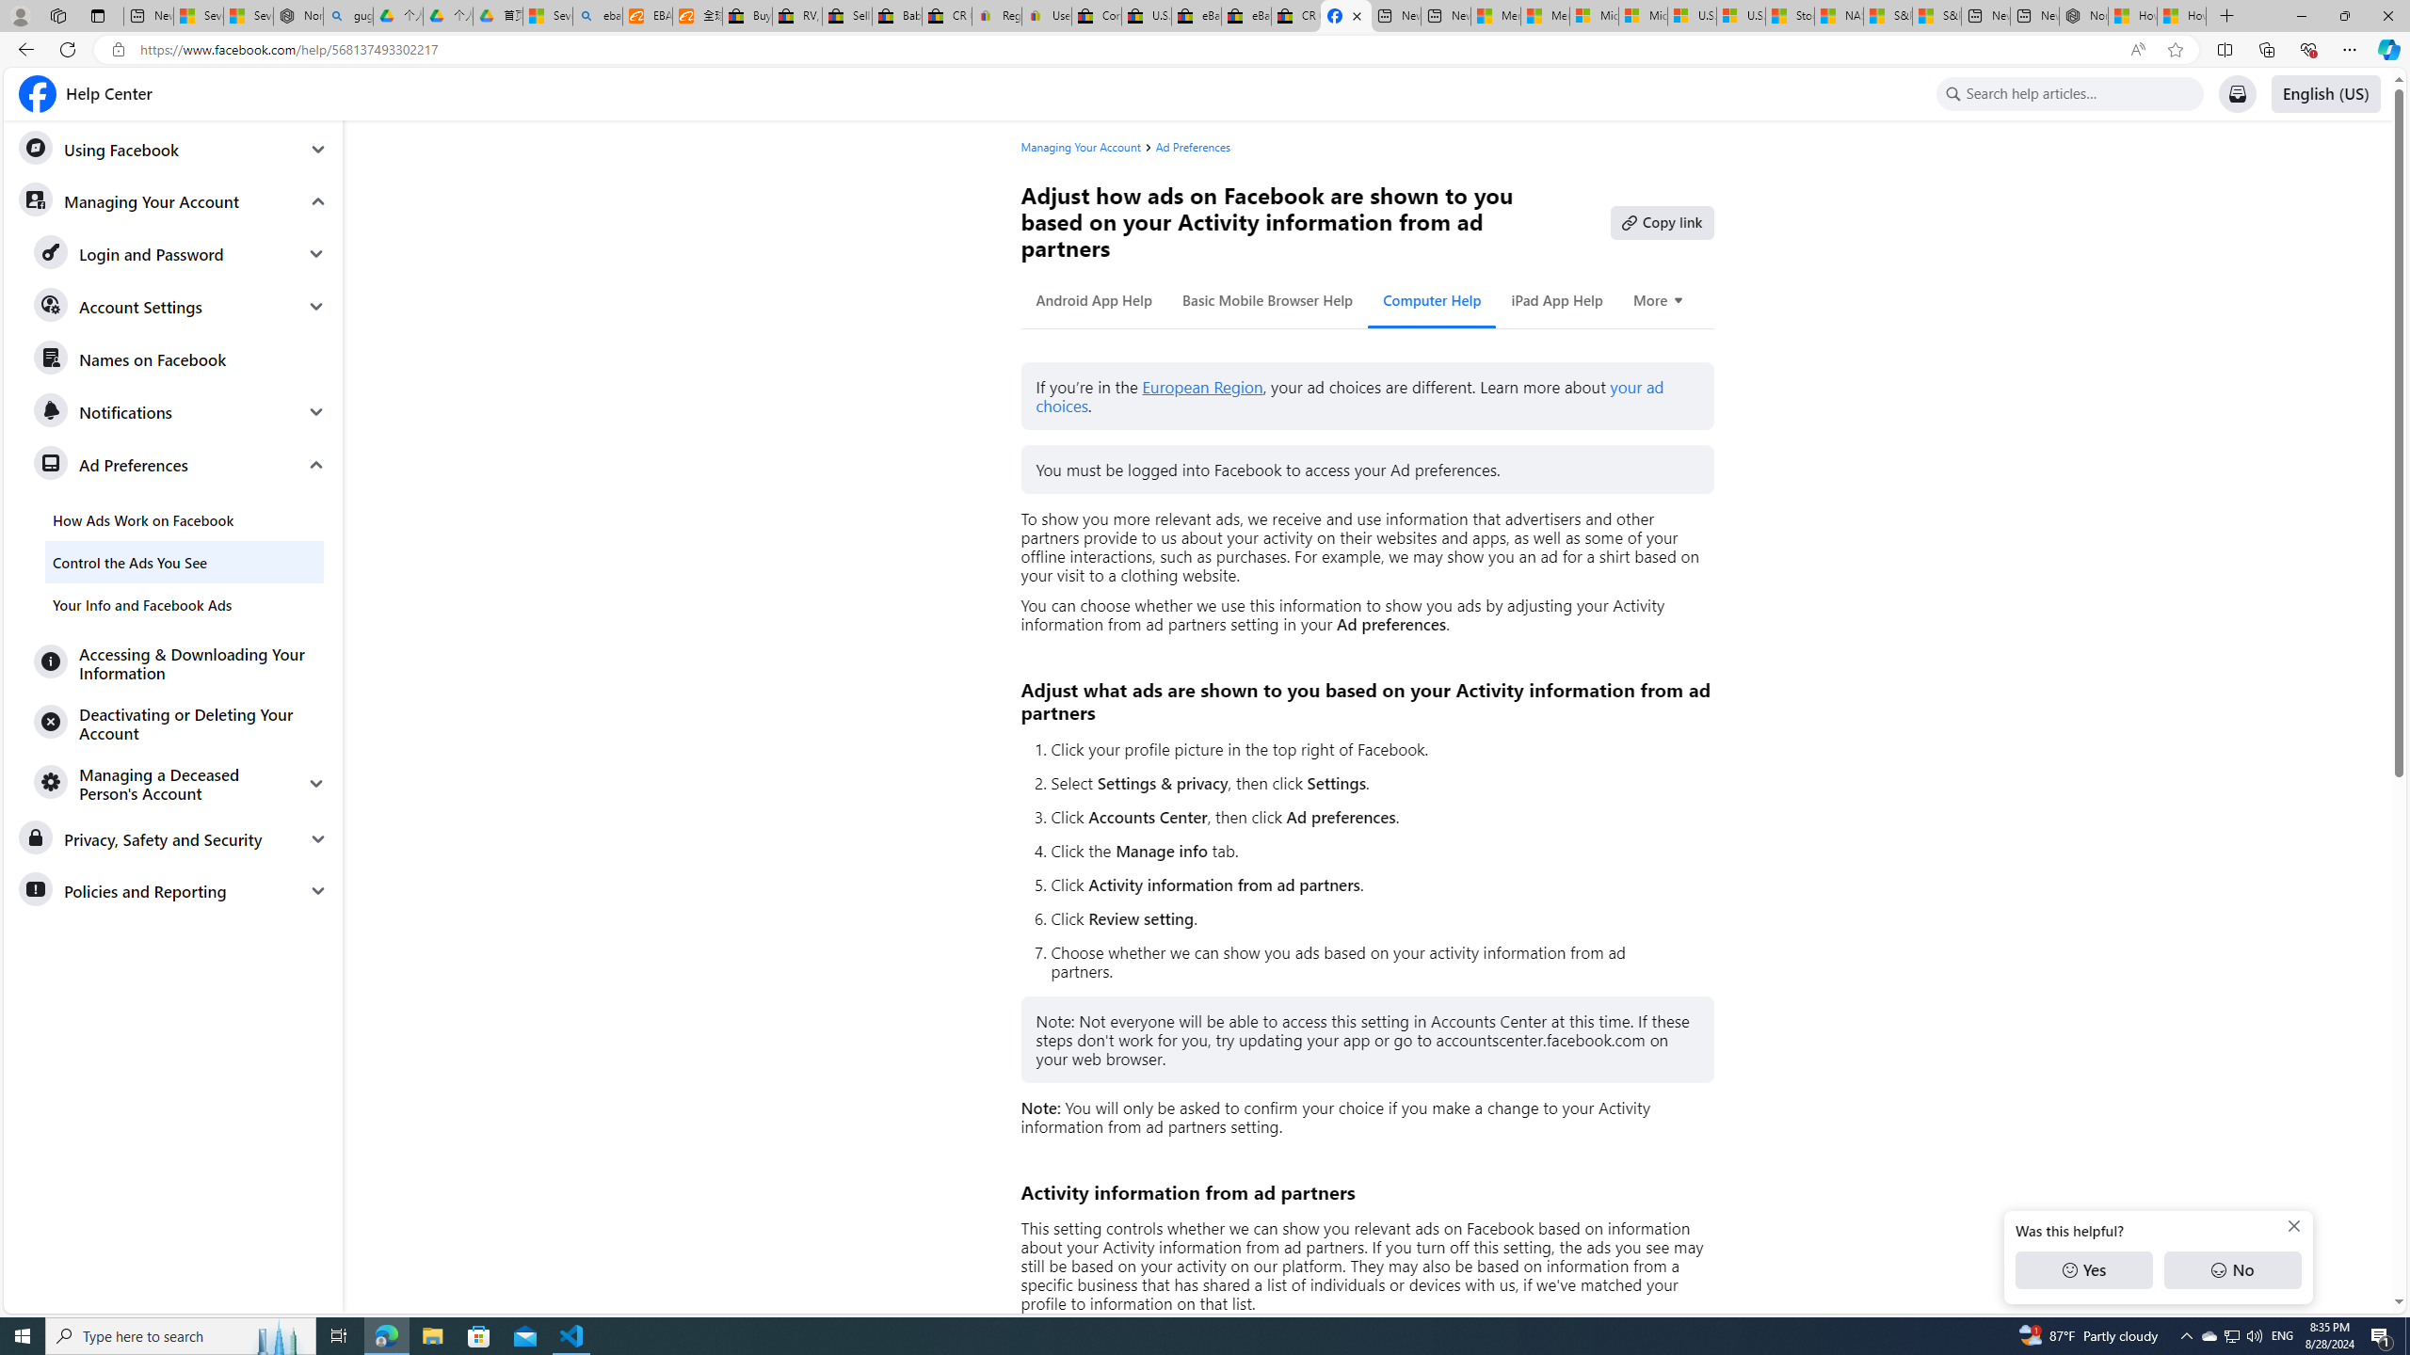 The image size is (2410, 1355). What do you see at coordinates (1094, 300) in the screenshot?
I see `Android App Help` at bounding box center [1094, 300].